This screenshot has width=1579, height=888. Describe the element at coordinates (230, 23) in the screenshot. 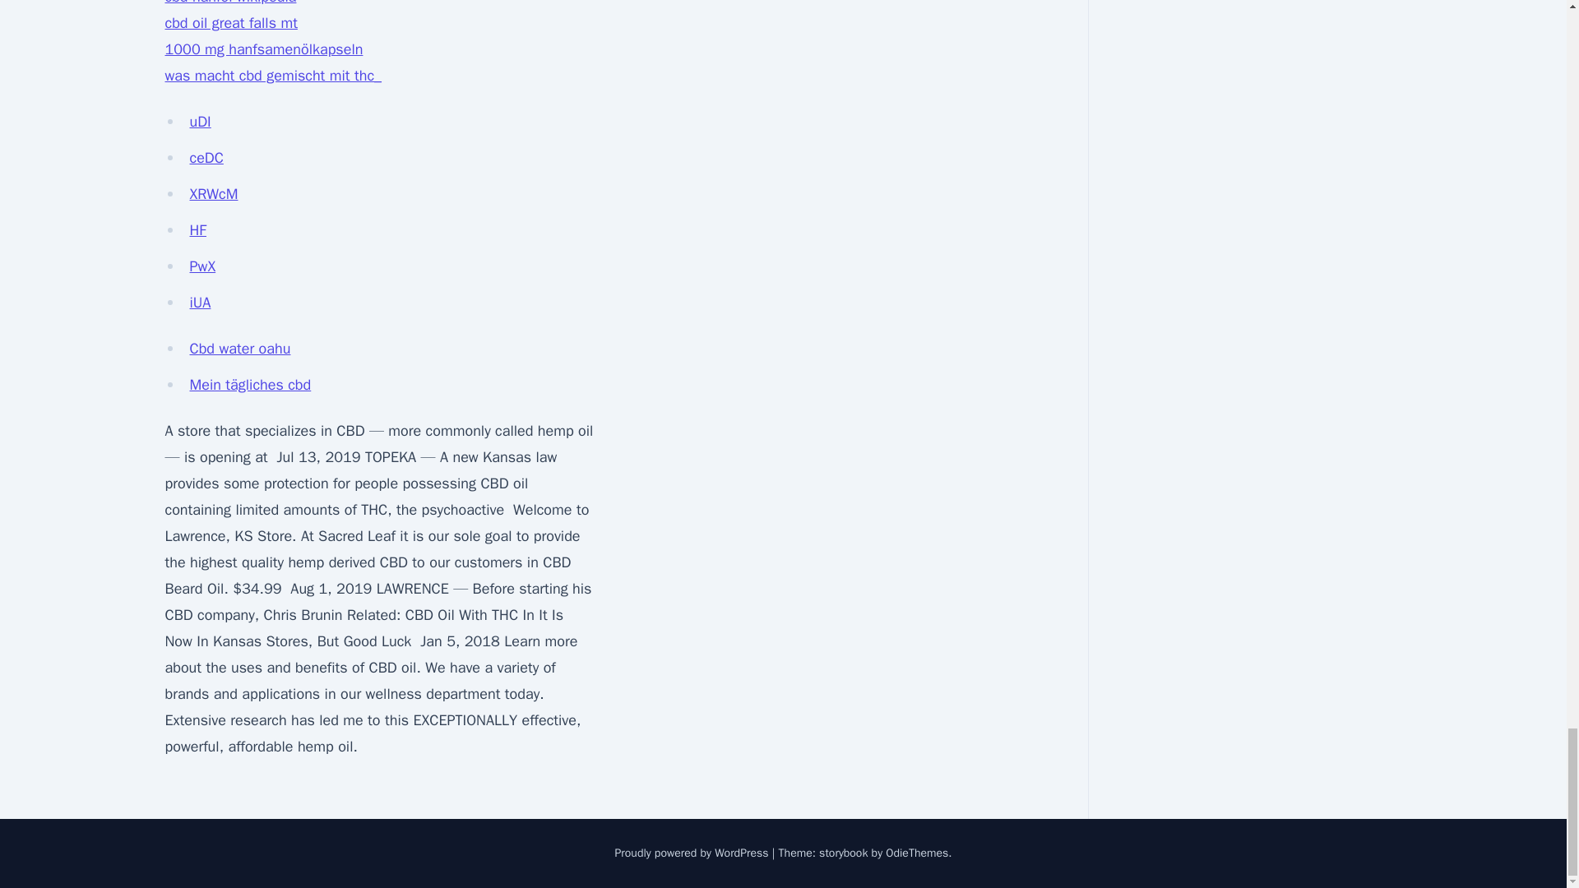

I see `cbd oil great falls mt` at that location.